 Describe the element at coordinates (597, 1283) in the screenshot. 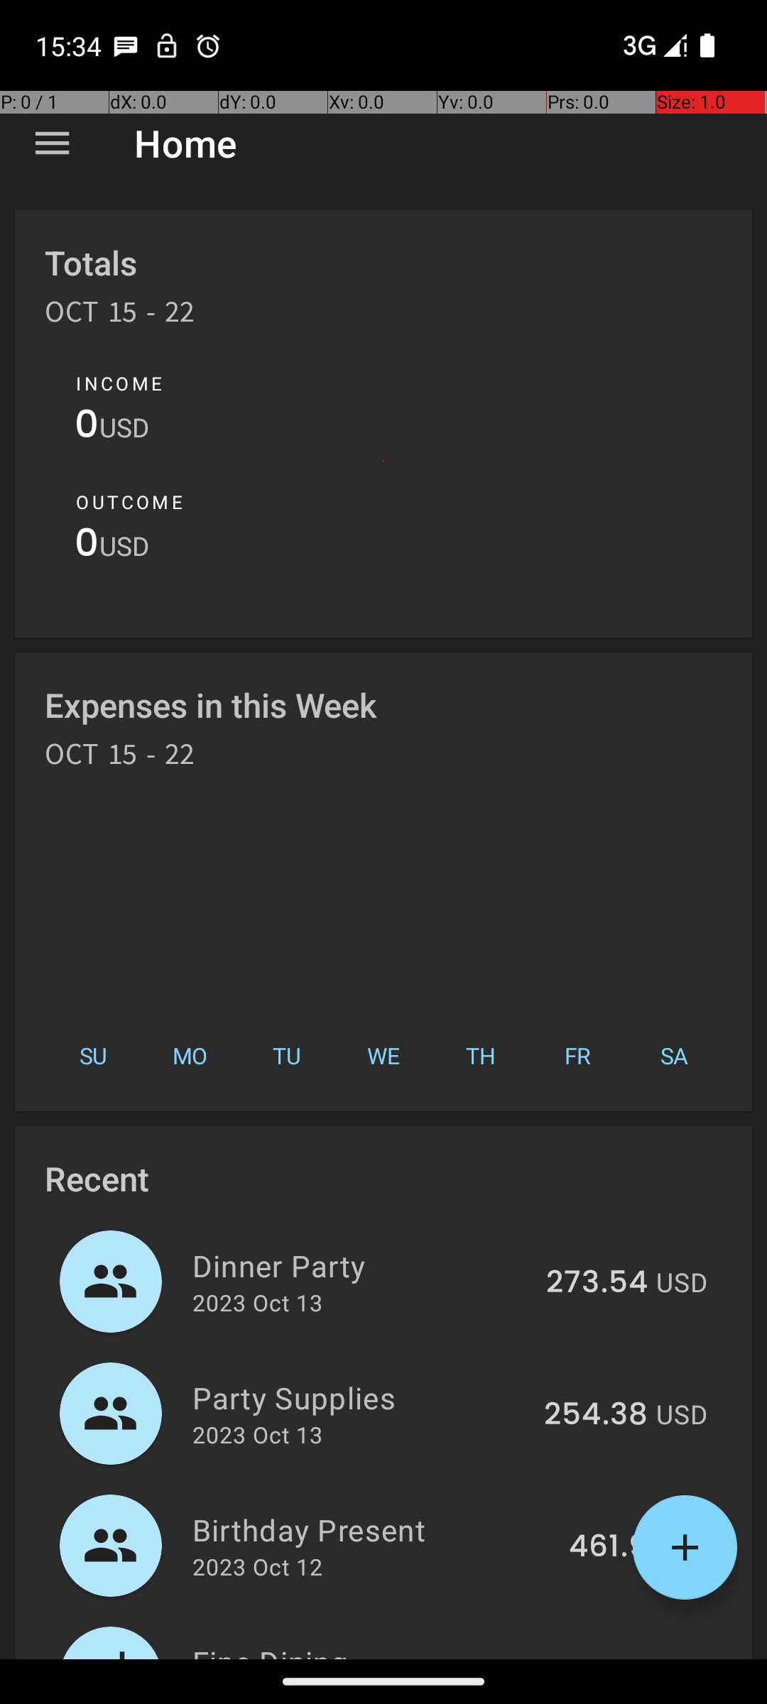

I see `273.54` at that location.